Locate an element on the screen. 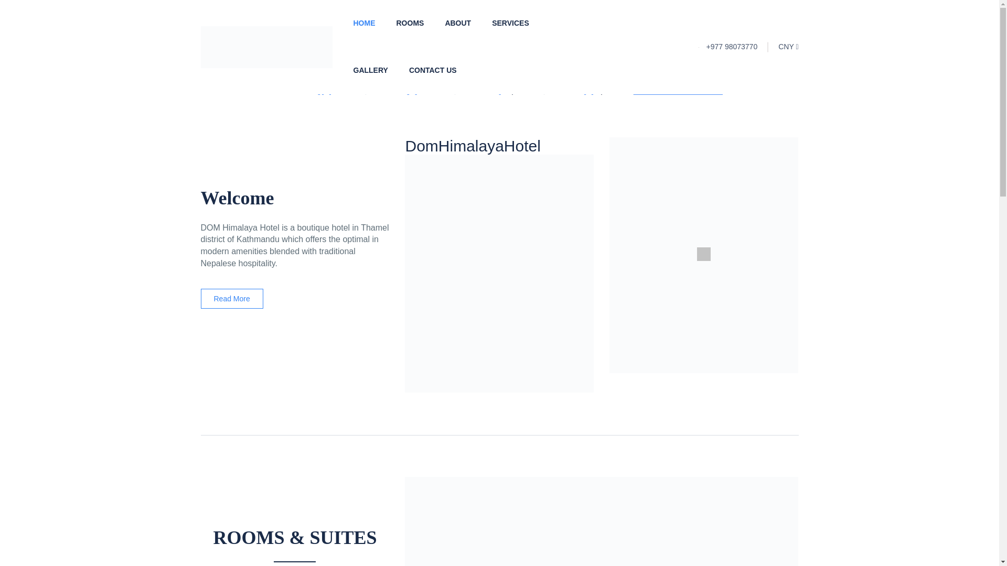 This screenshot has width=1007, height=566. SERVICES  is located at coordinates (232, 298).